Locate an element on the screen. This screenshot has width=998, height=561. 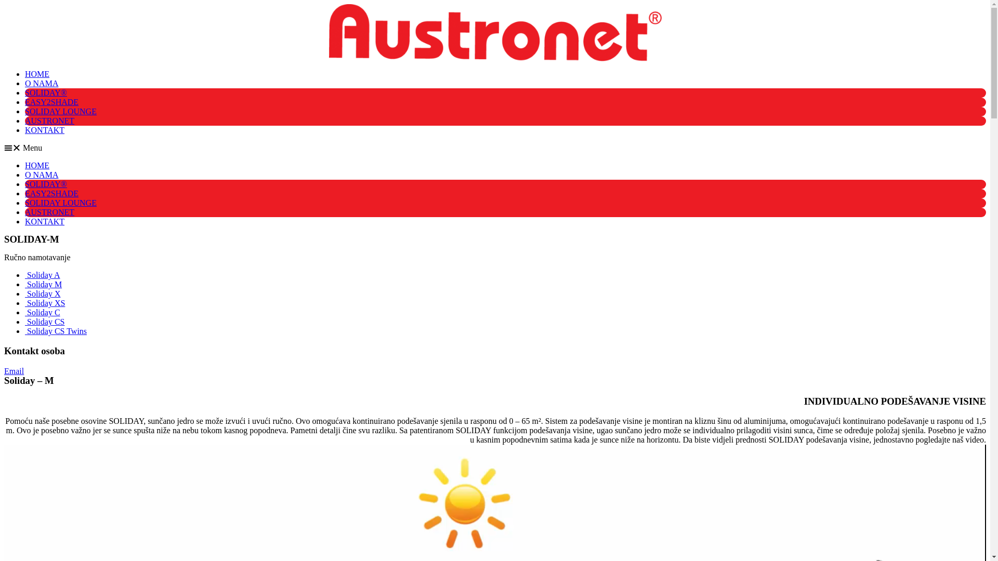
HOME is located at coordinates (37, 165).